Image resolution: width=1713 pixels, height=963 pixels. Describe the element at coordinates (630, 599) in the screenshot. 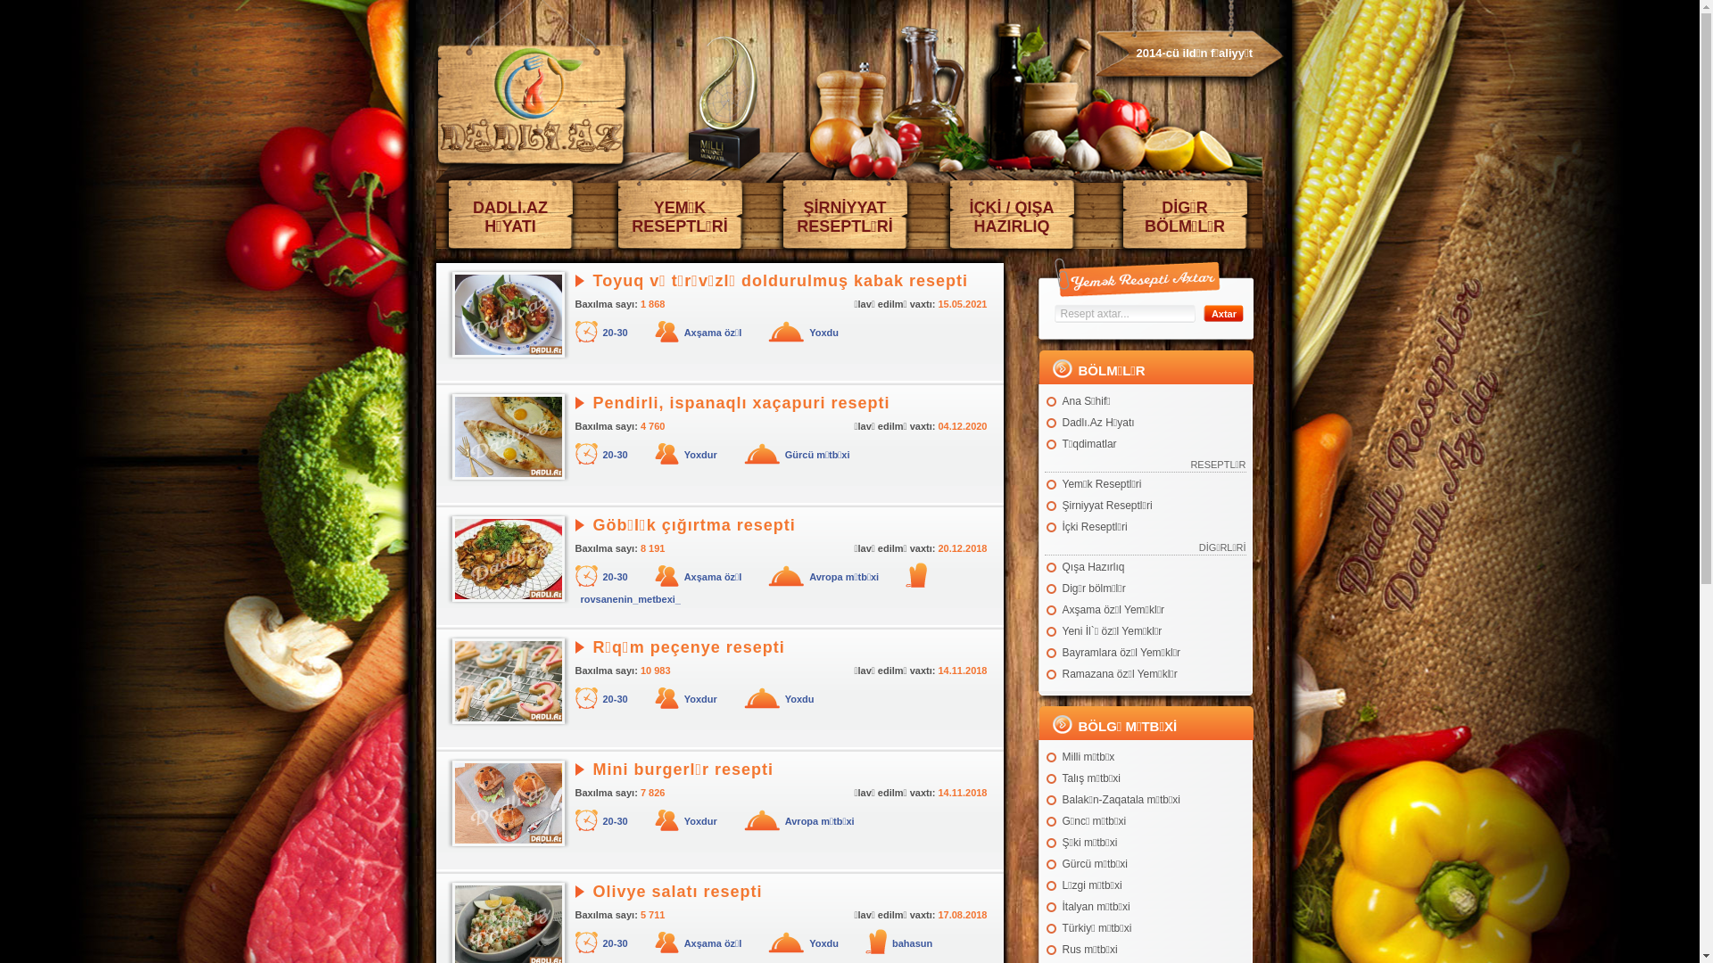

I see `rovsanenin_metbexi_` at that location.